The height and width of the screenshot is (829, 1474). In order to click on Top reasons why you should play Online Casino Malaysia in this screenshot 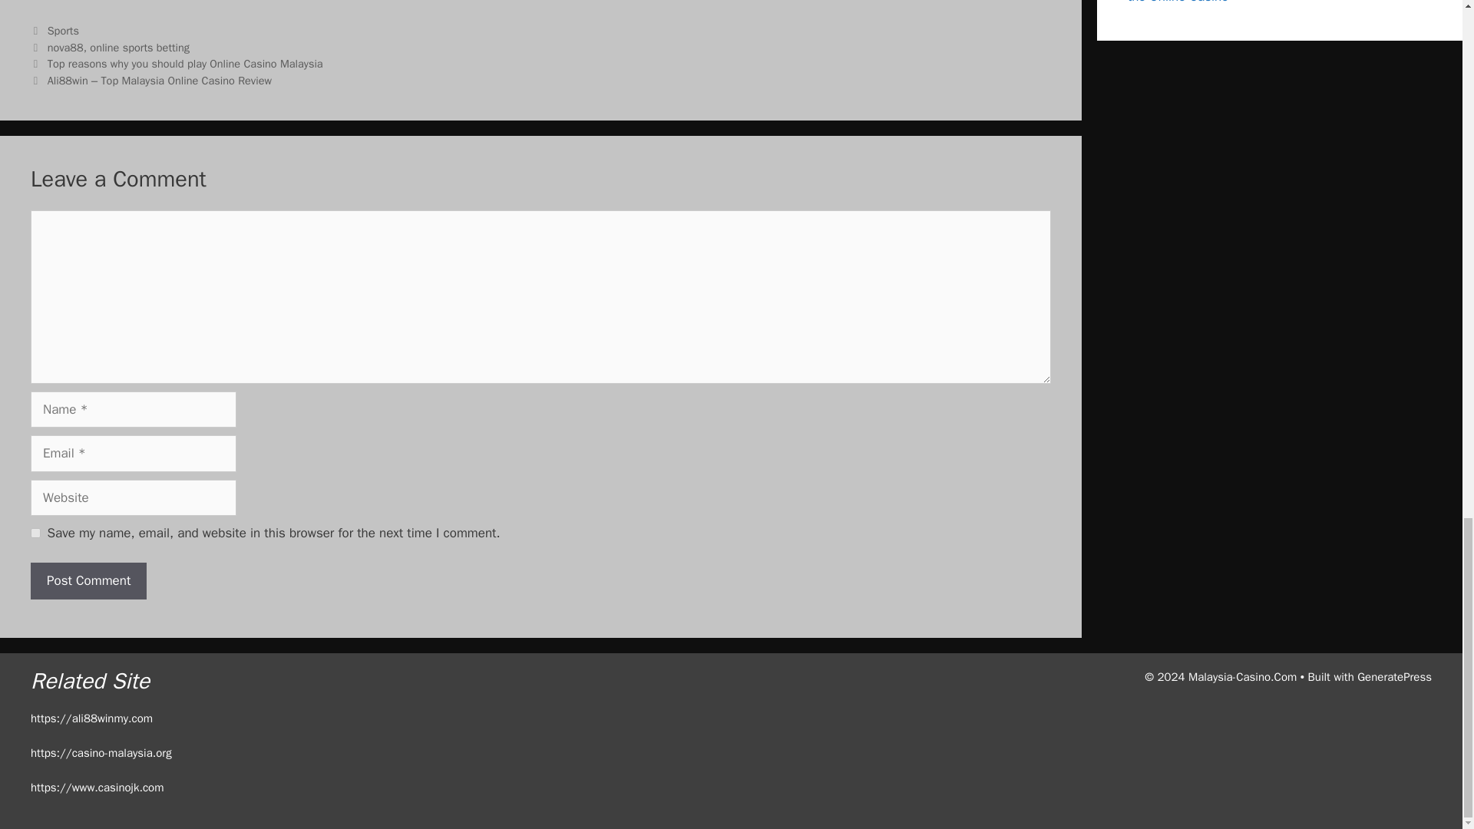, I will do `click(184, 63)`.